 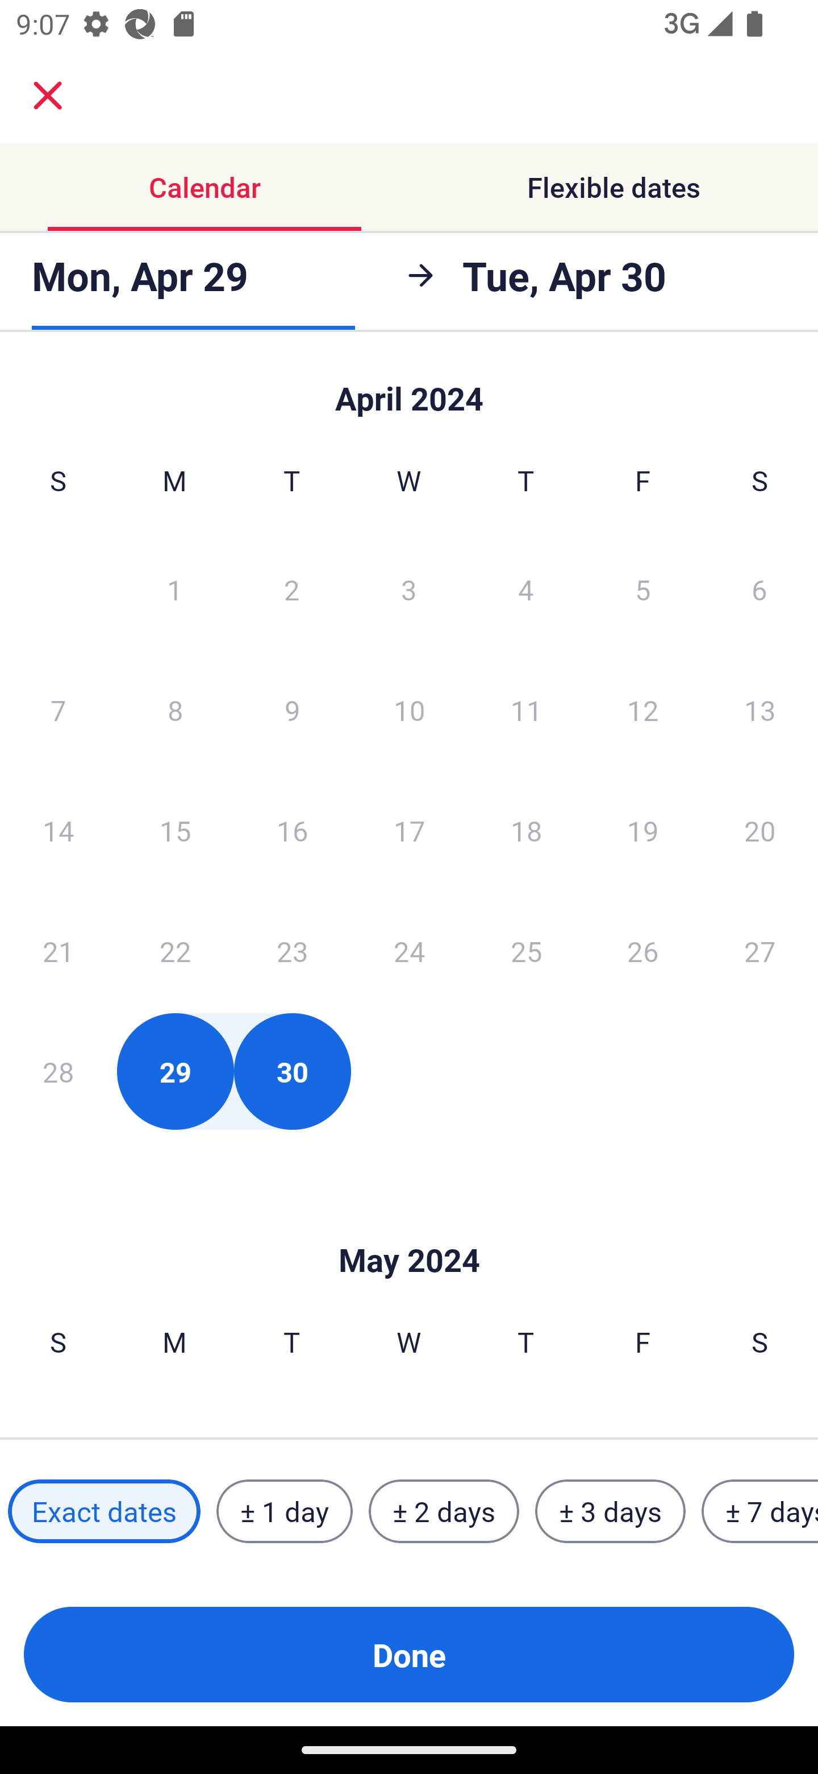 I want to click on 5 Friday, April 5, 2024, so click(x=643, y=588).